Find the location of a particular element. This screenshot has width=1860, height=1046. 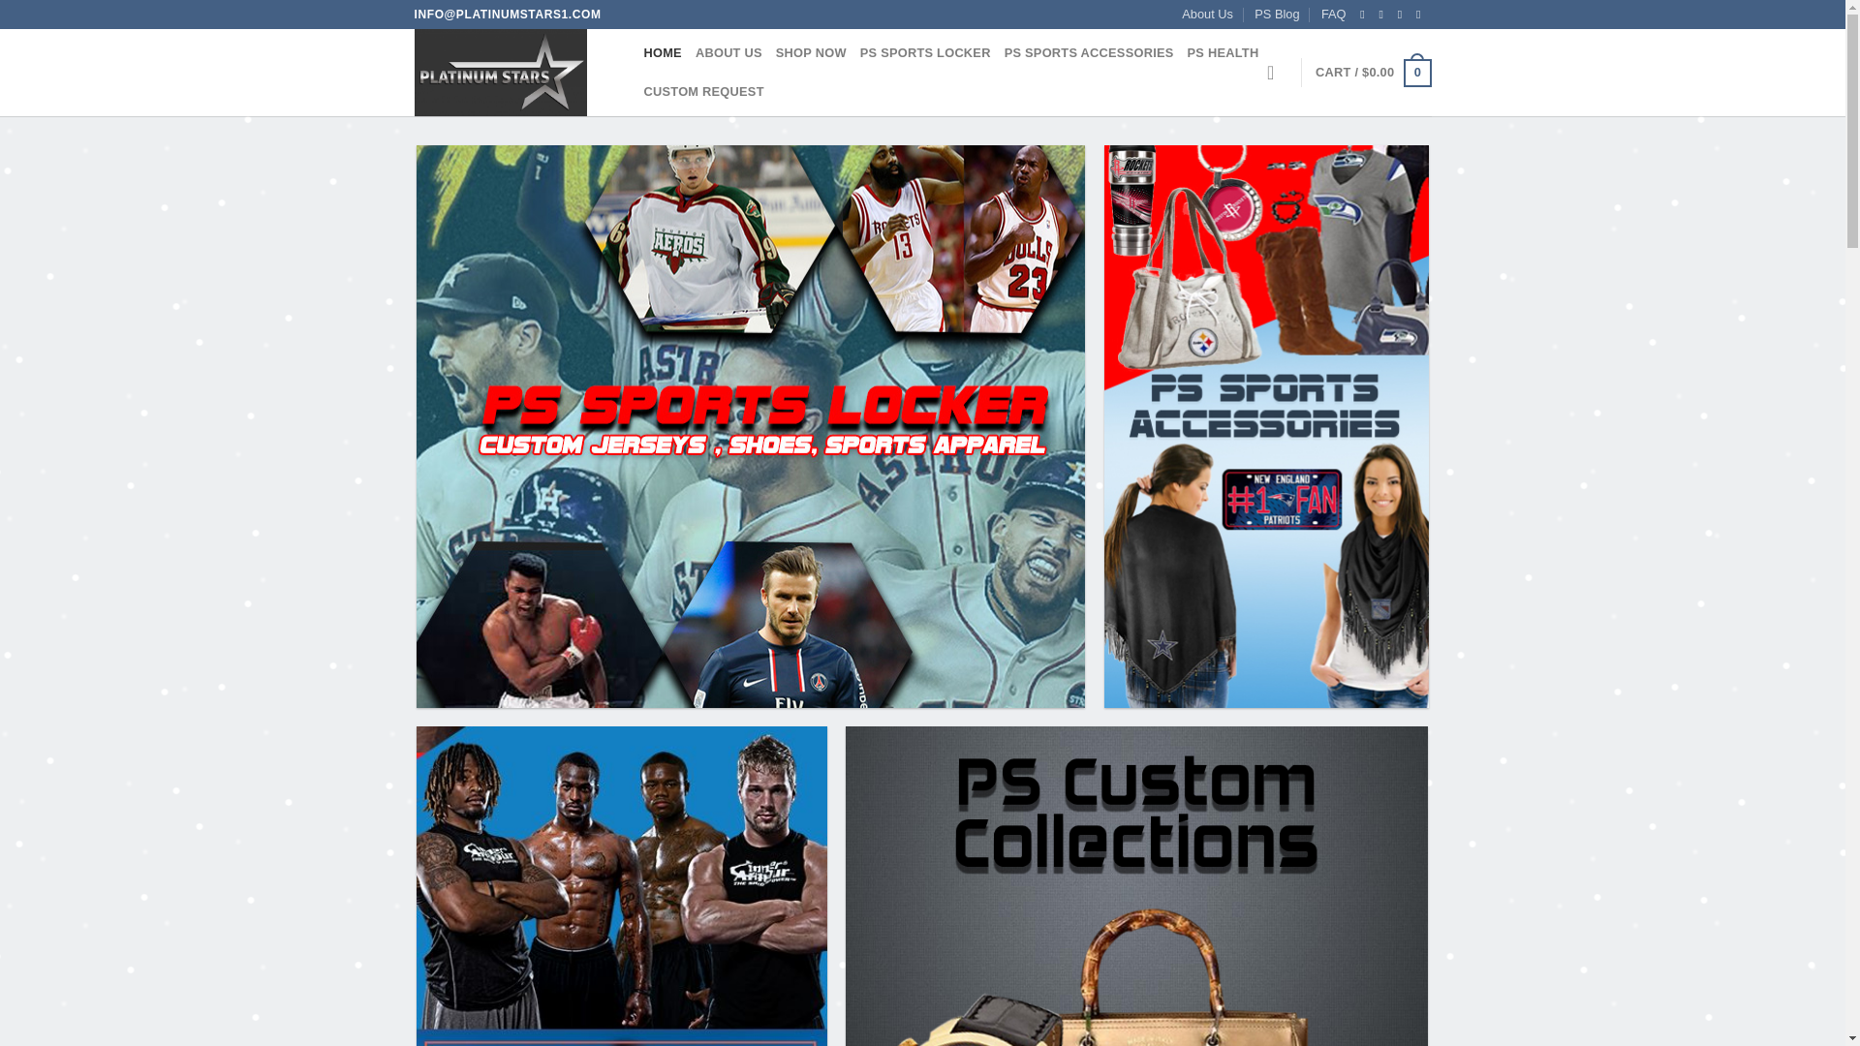

Platinumstars is located at coordinates (511, 72).